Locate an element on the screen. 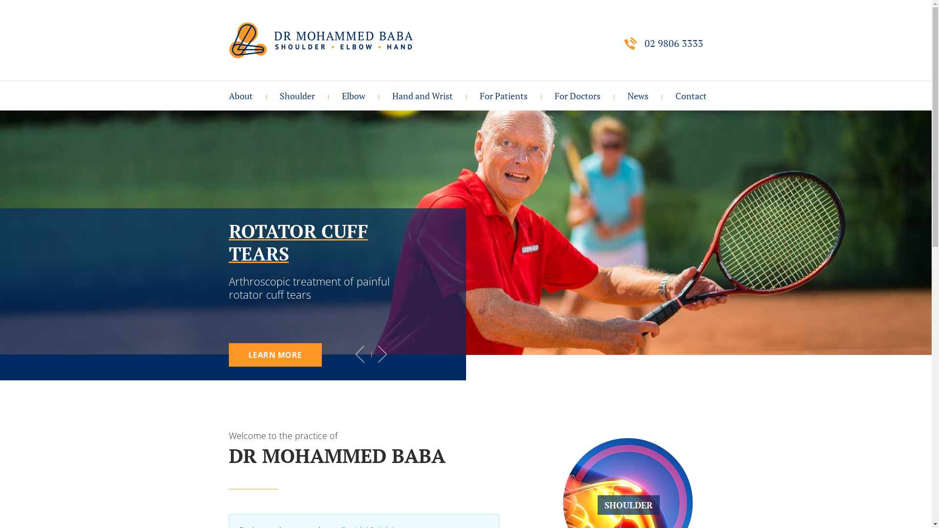 The width and height of the screenshot is (939, 528). Conditions is located at coordinates (440, 121).